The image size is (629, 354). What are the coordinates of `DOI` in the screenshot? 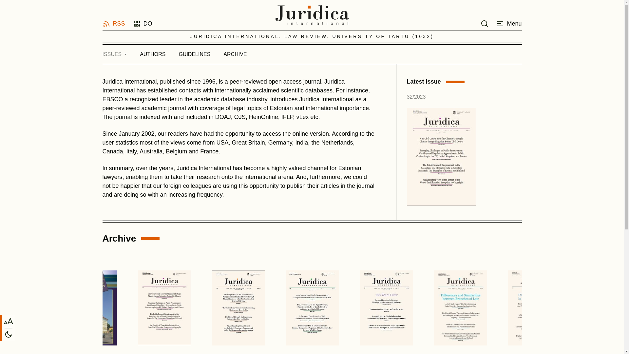 It's located at (143, 24).